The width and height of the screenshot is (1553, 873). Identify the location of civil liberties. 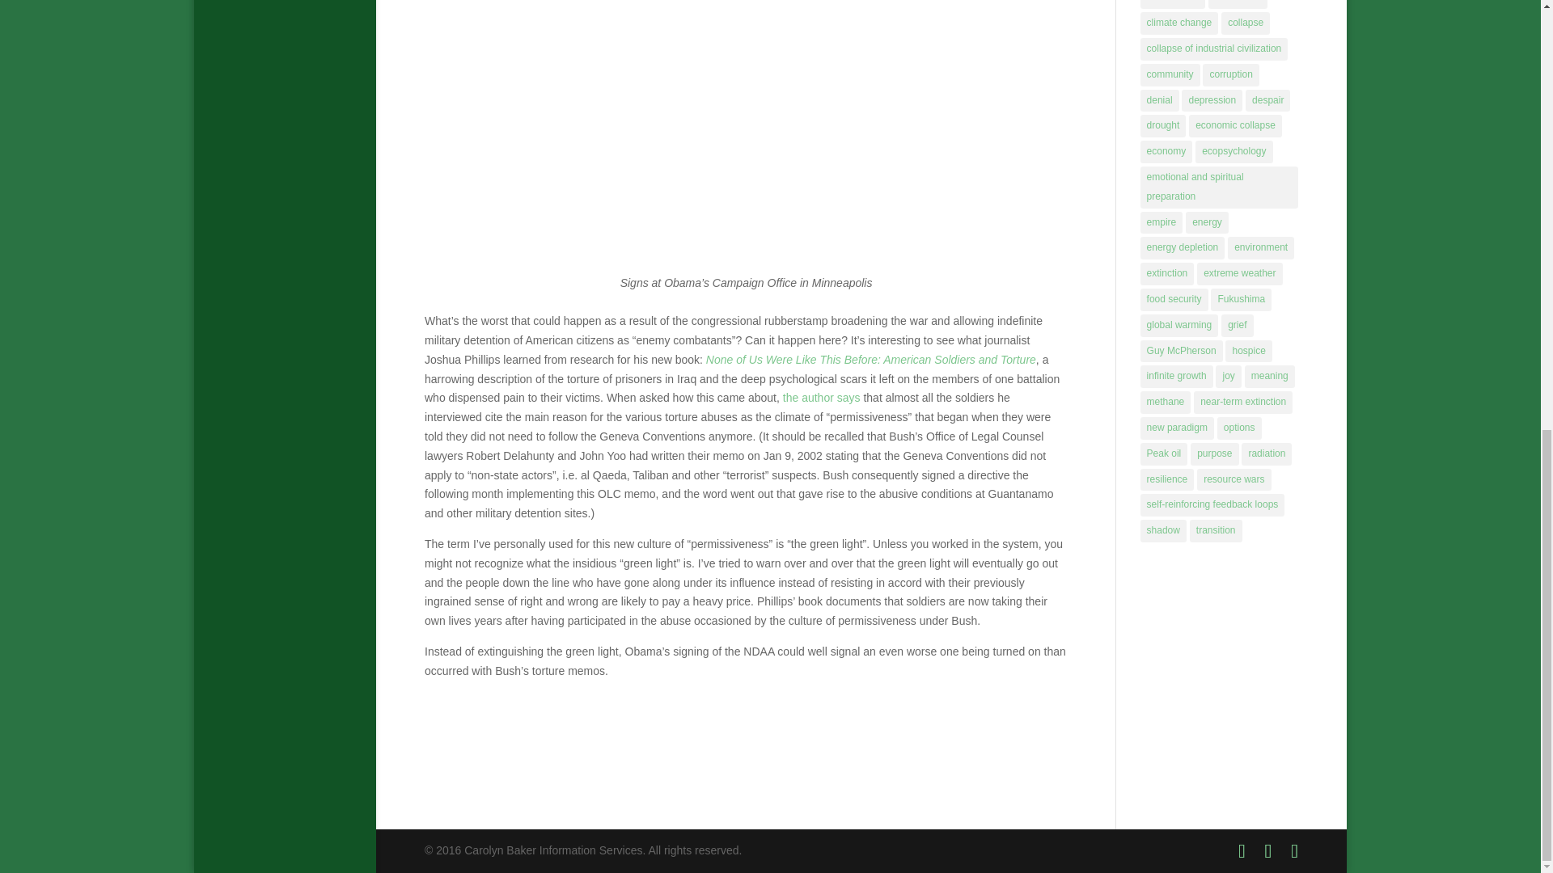
(1173, 4).